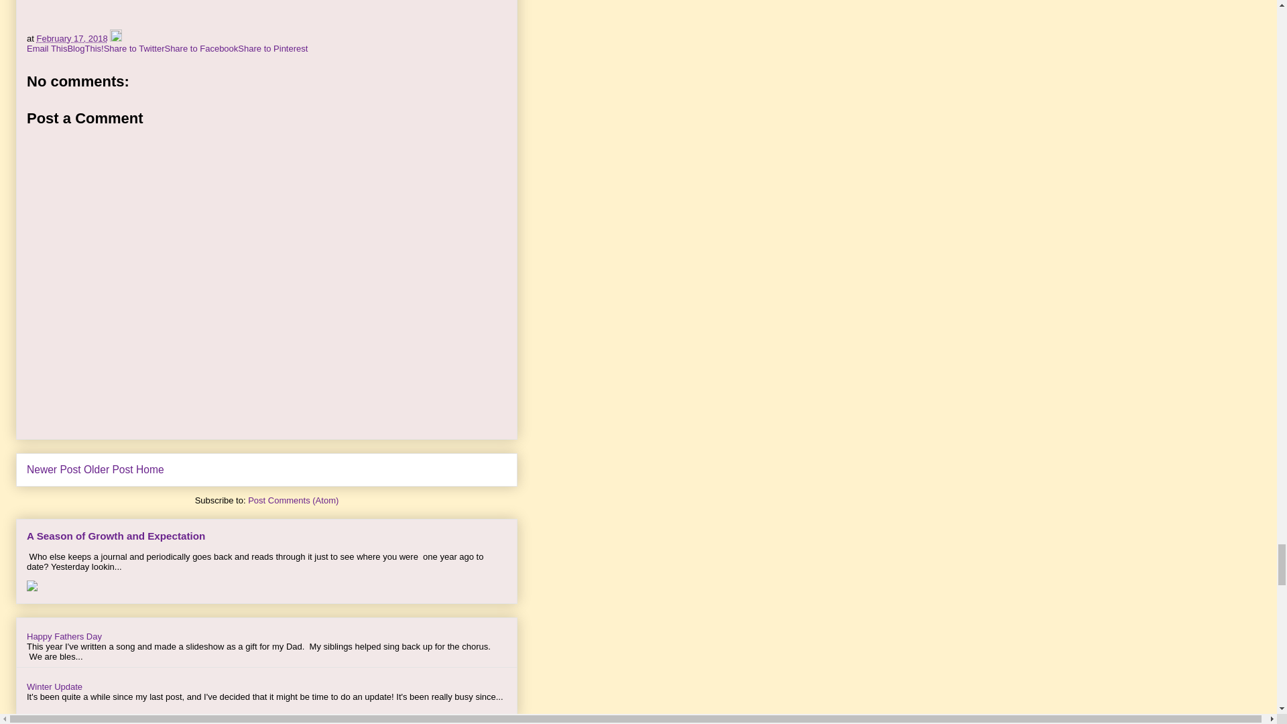  I want to click on Older Post, so click(109, 469).